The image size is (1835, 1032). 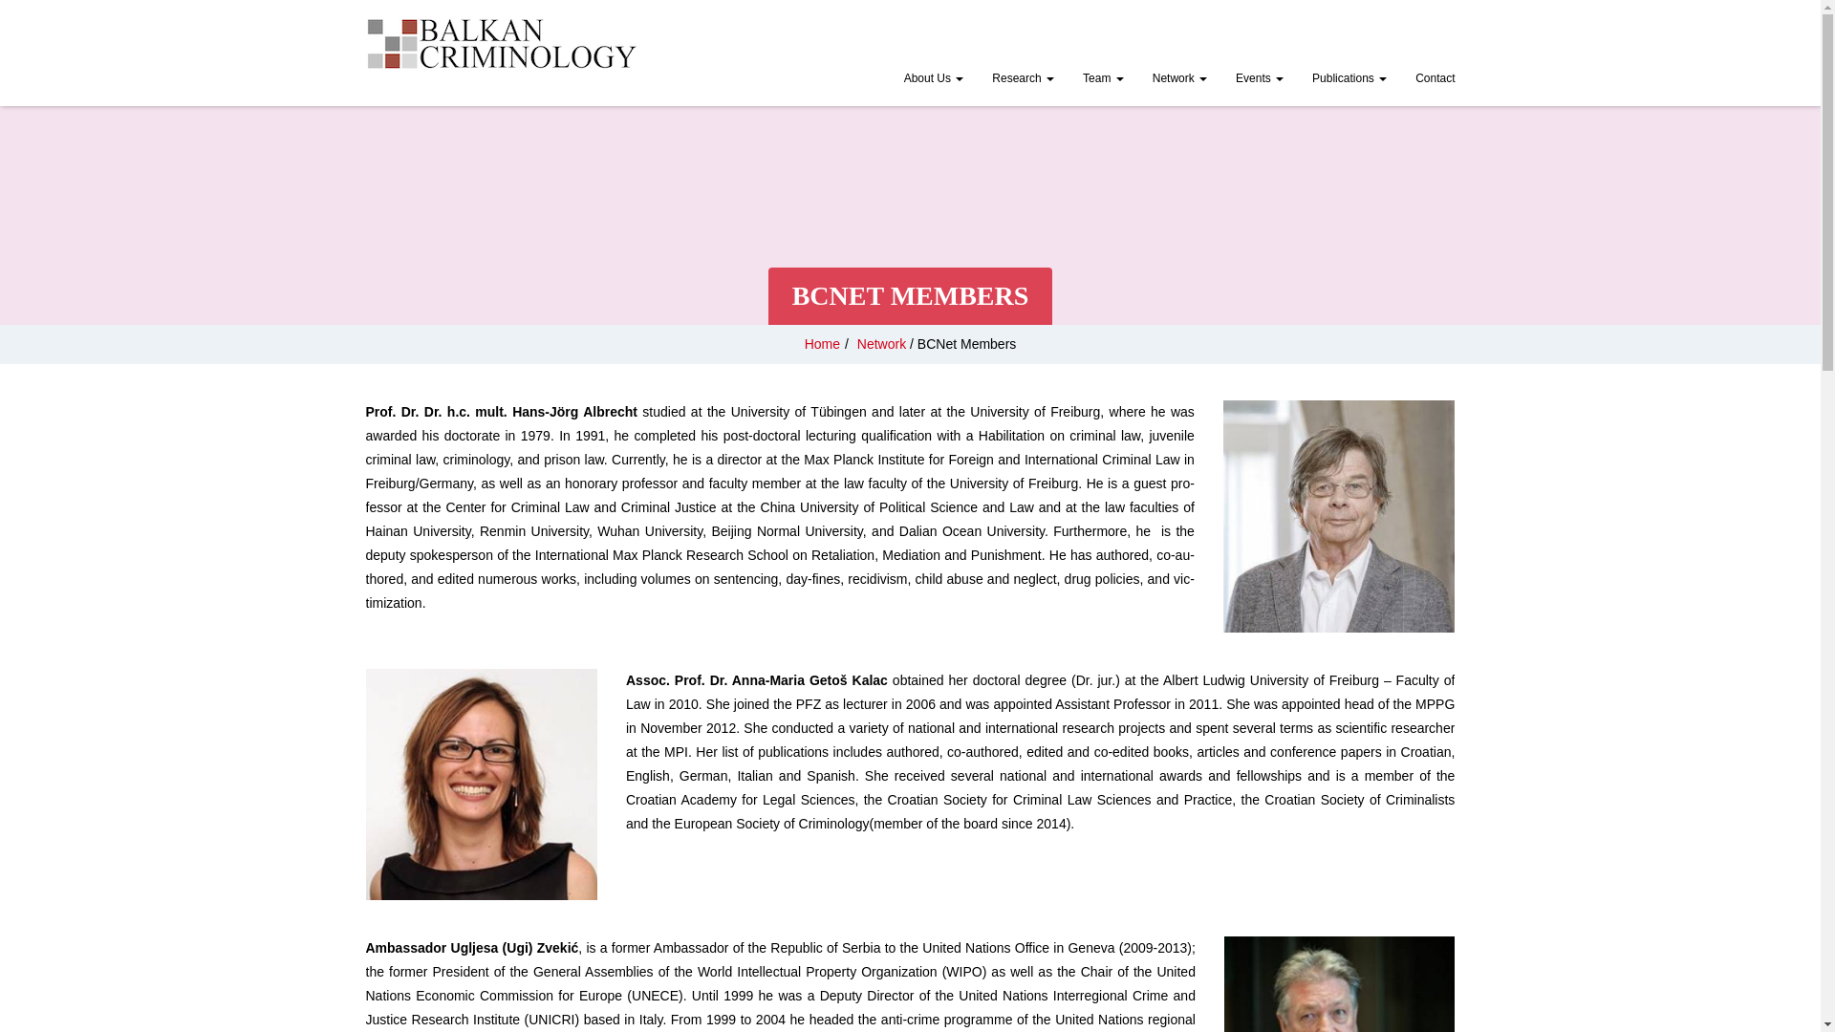 I want to click on Team, so click(x=1103, y=80).